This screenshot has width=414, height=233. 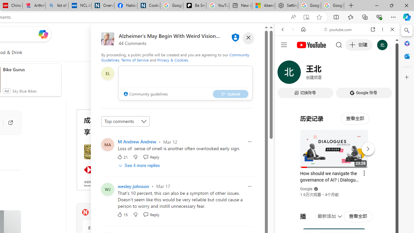 What do you see at coordinates (195, 6) in the screenshot?
I see `Be Smart | creating Science videos | Patreon` at bounding box center [195, 6].